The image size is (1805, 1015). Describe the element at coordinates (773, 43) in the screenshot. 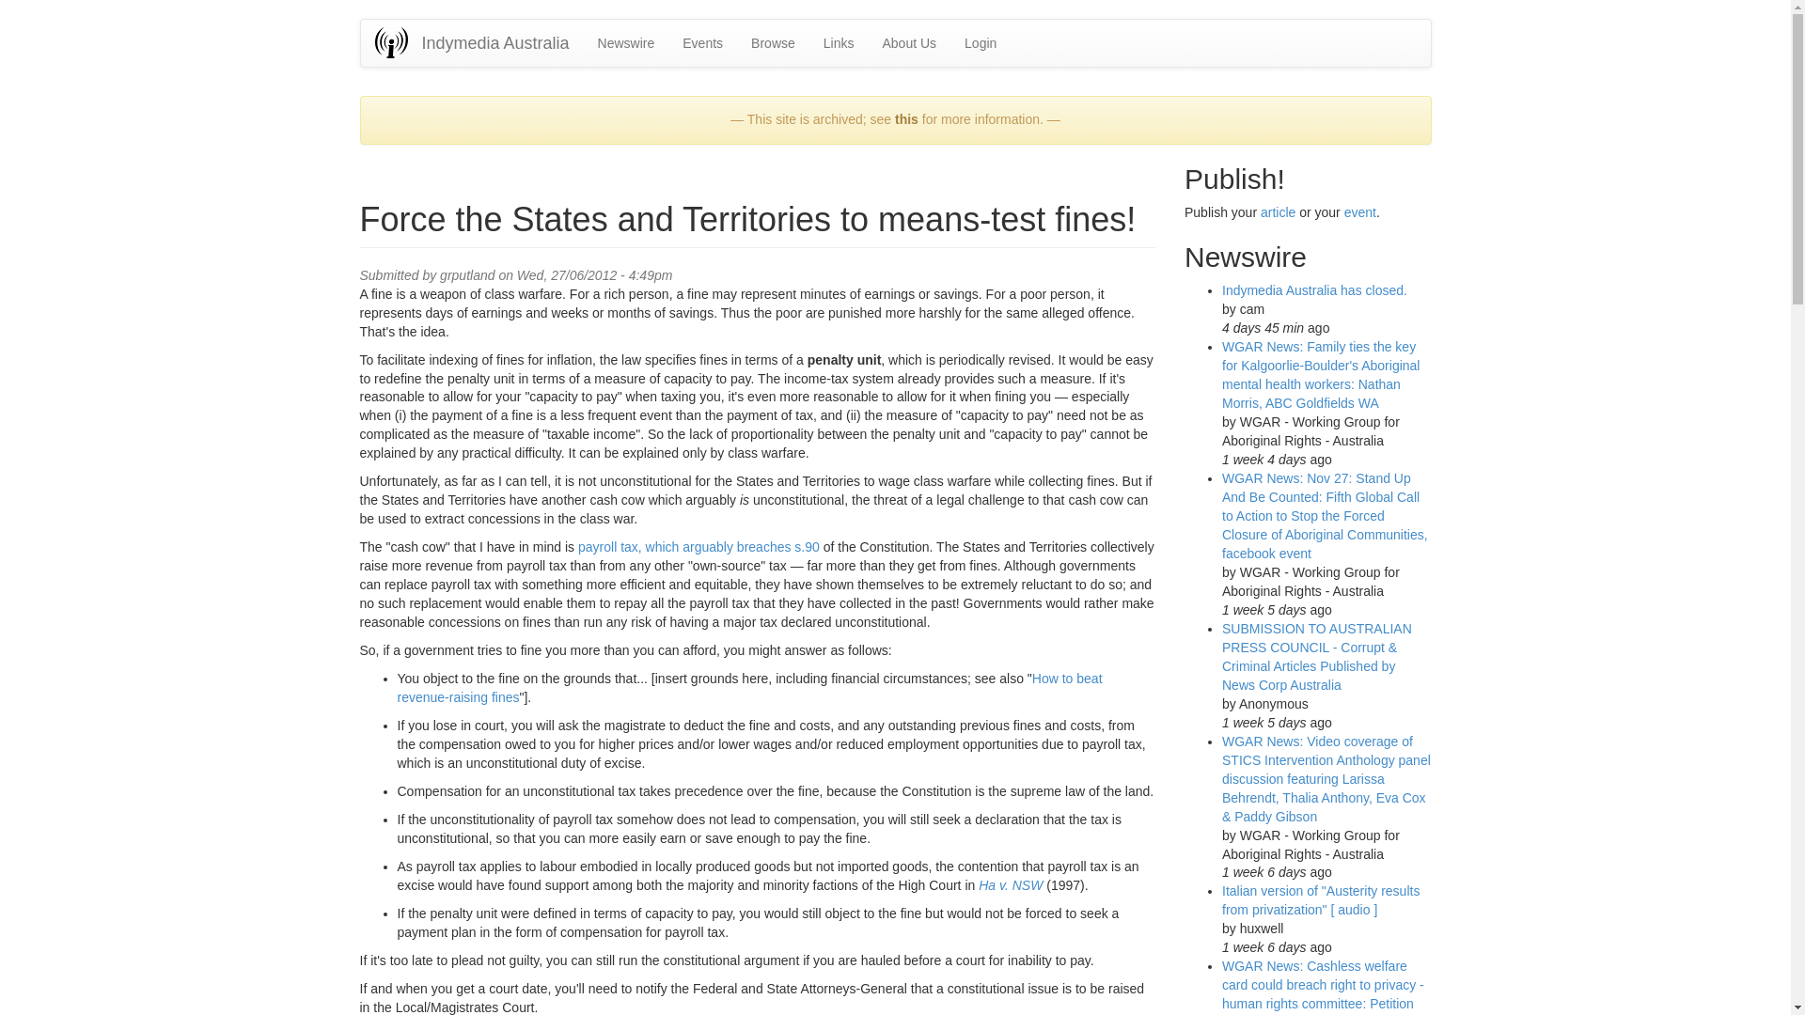

I see `Browse` at that location.